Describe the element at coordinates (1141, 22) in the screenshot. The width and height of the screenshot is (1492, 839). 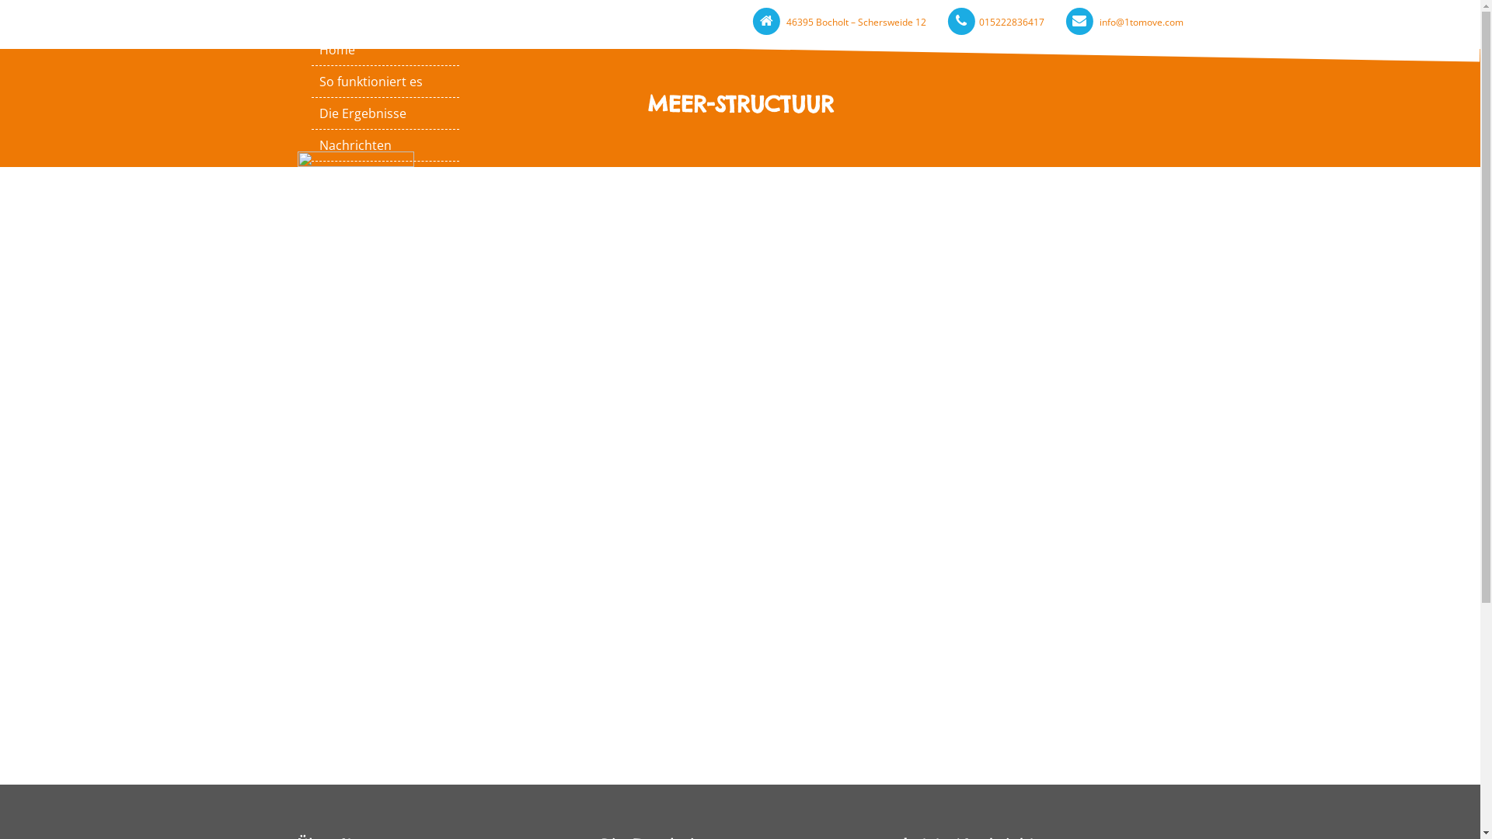
I see `info@1tomove.com` at that location.